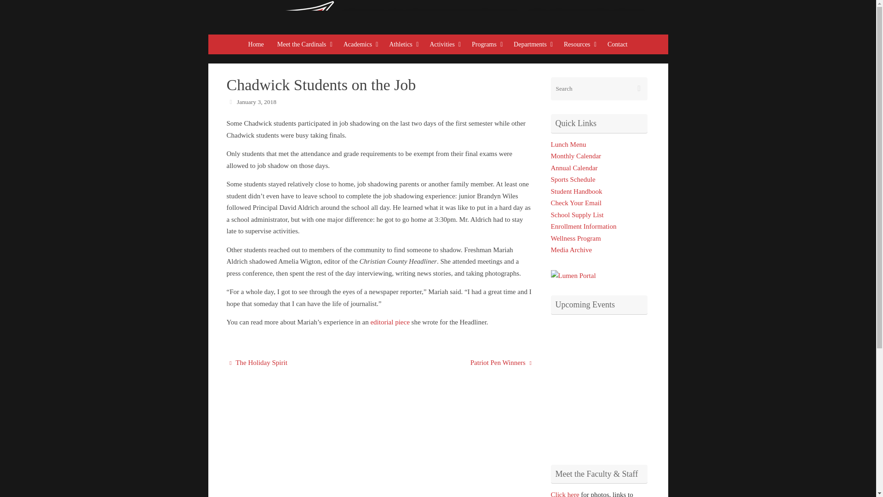 The image size is (883, 497). What do you see at coordinates (360, 44) in the screenshot?
I see `Academics` at bounding box center [360, 44].